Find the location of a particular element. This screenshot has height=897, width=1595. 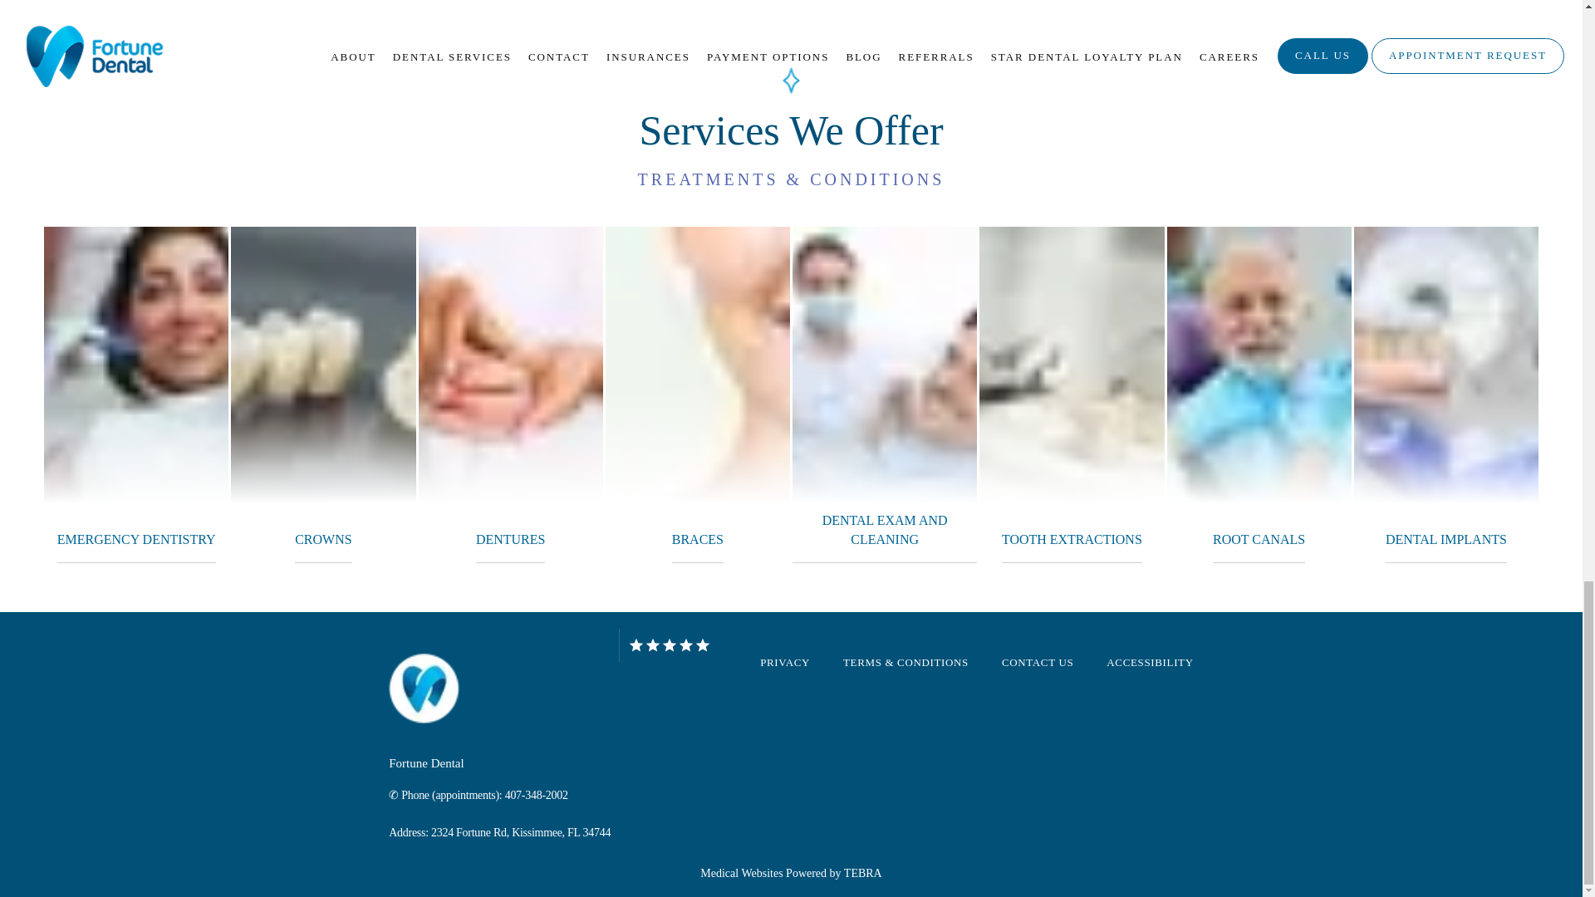

TOOTH EXTRACTIONS is located at coordinates (1072, 539).